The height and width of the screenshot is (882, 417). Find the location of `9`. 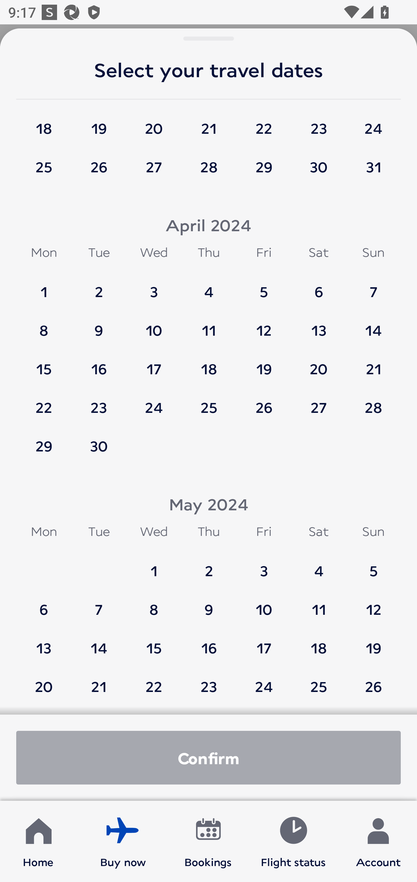

9 is located at coordinates (209, 604).